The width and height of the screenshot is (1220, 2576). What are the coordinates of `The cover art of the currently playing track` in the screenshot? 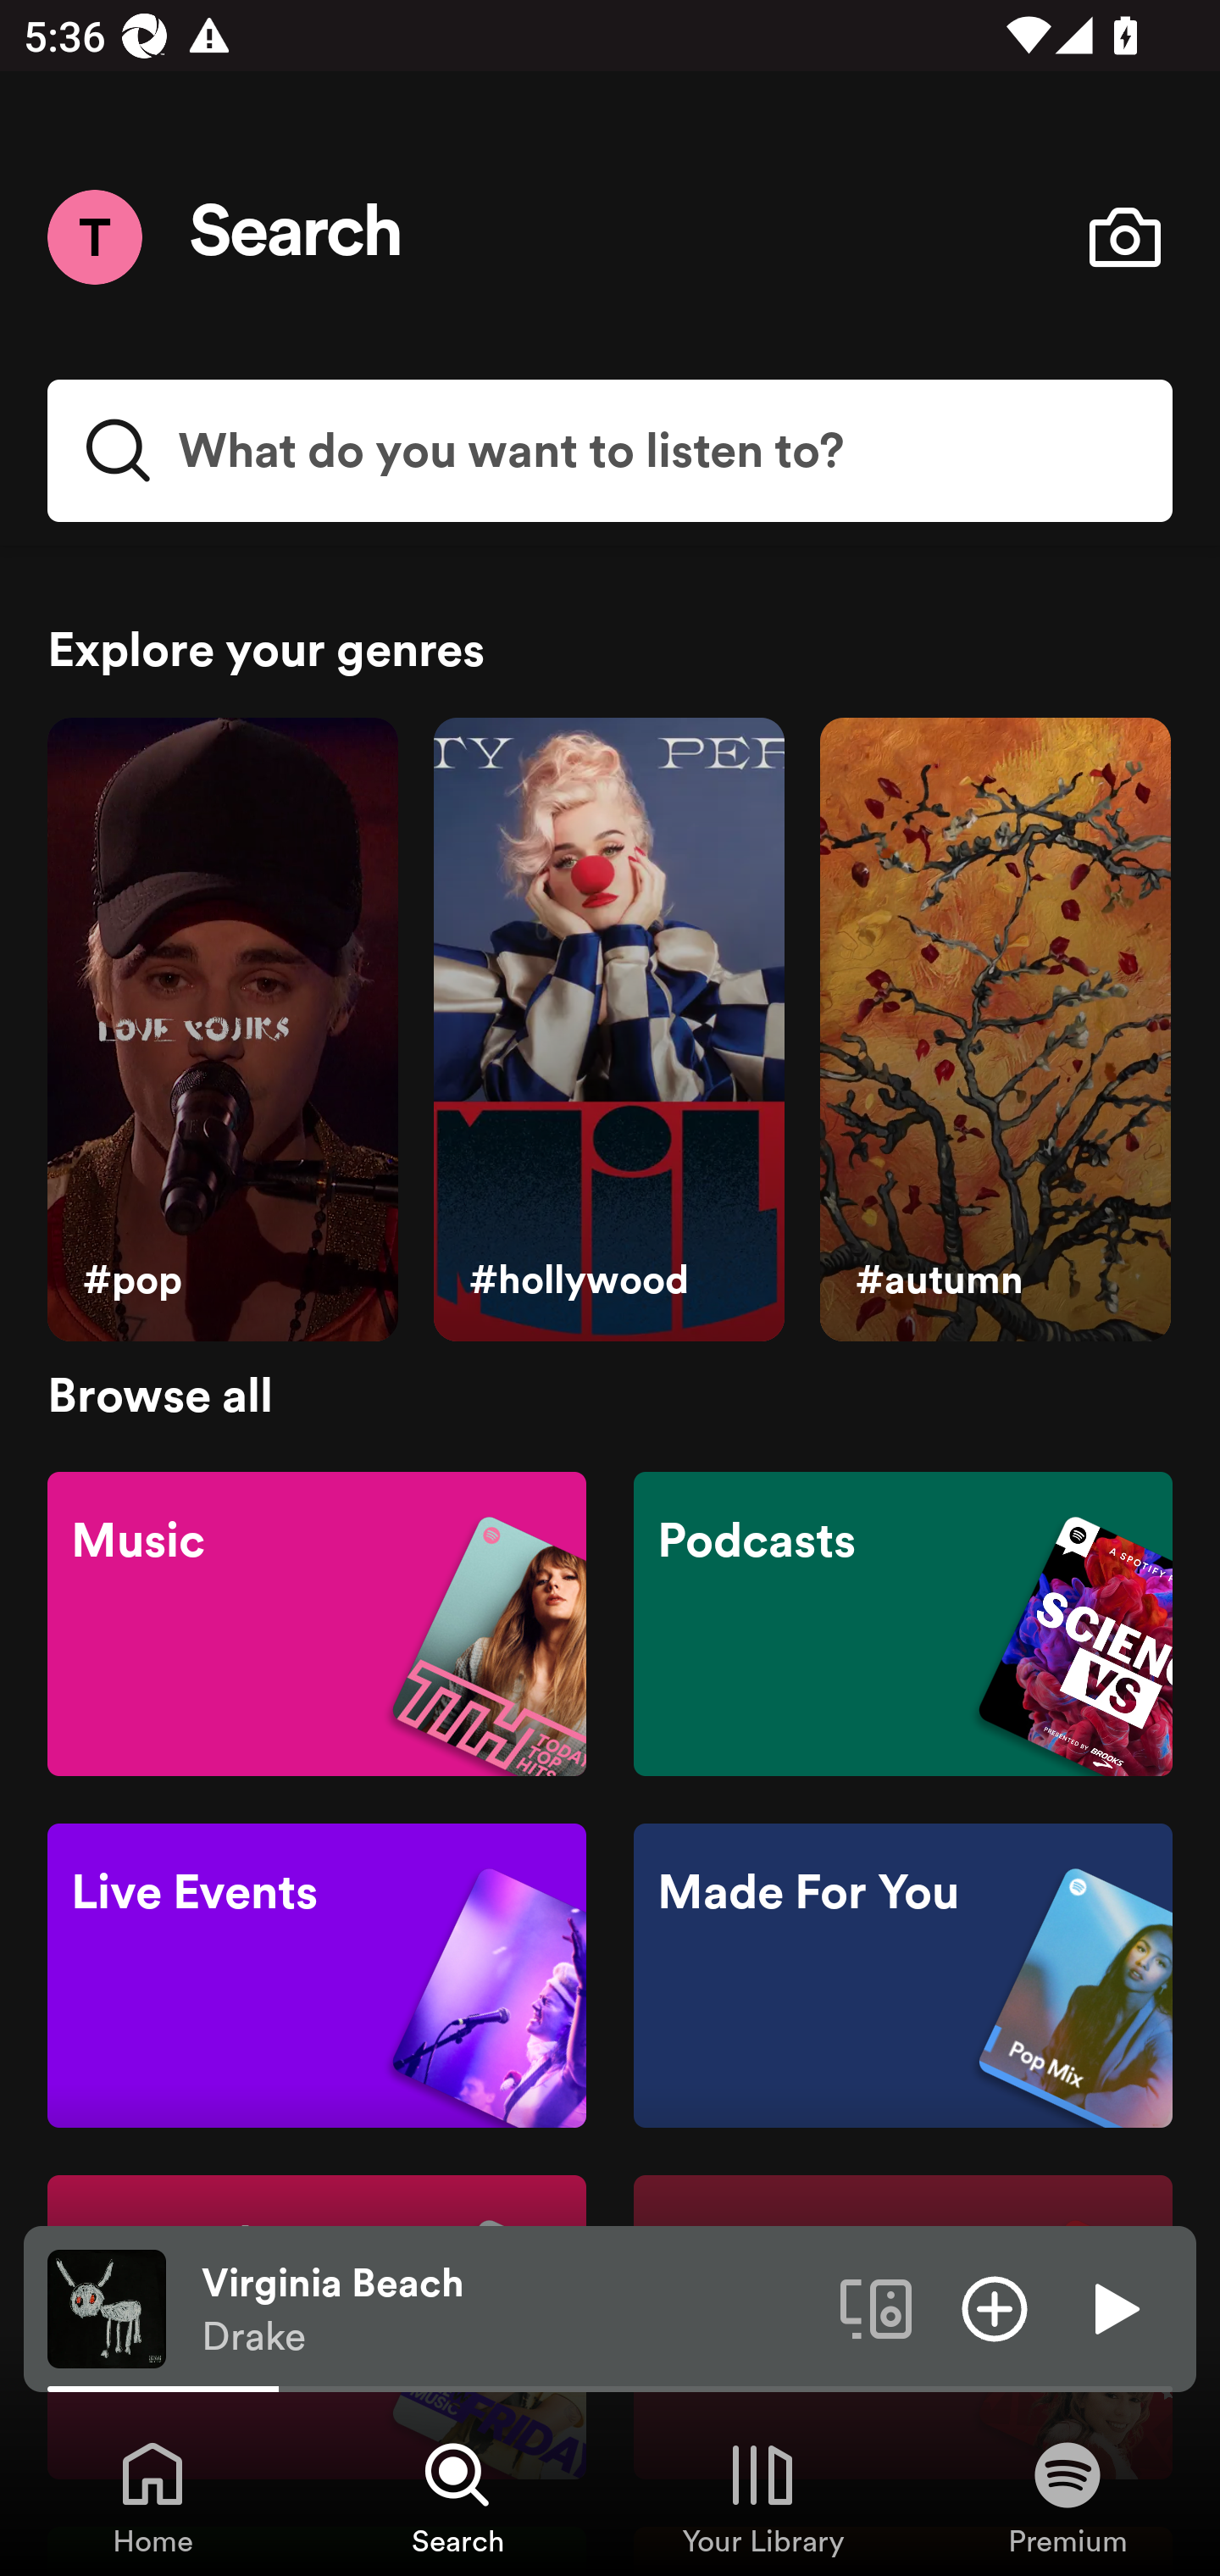 It's located at (107, 2307).